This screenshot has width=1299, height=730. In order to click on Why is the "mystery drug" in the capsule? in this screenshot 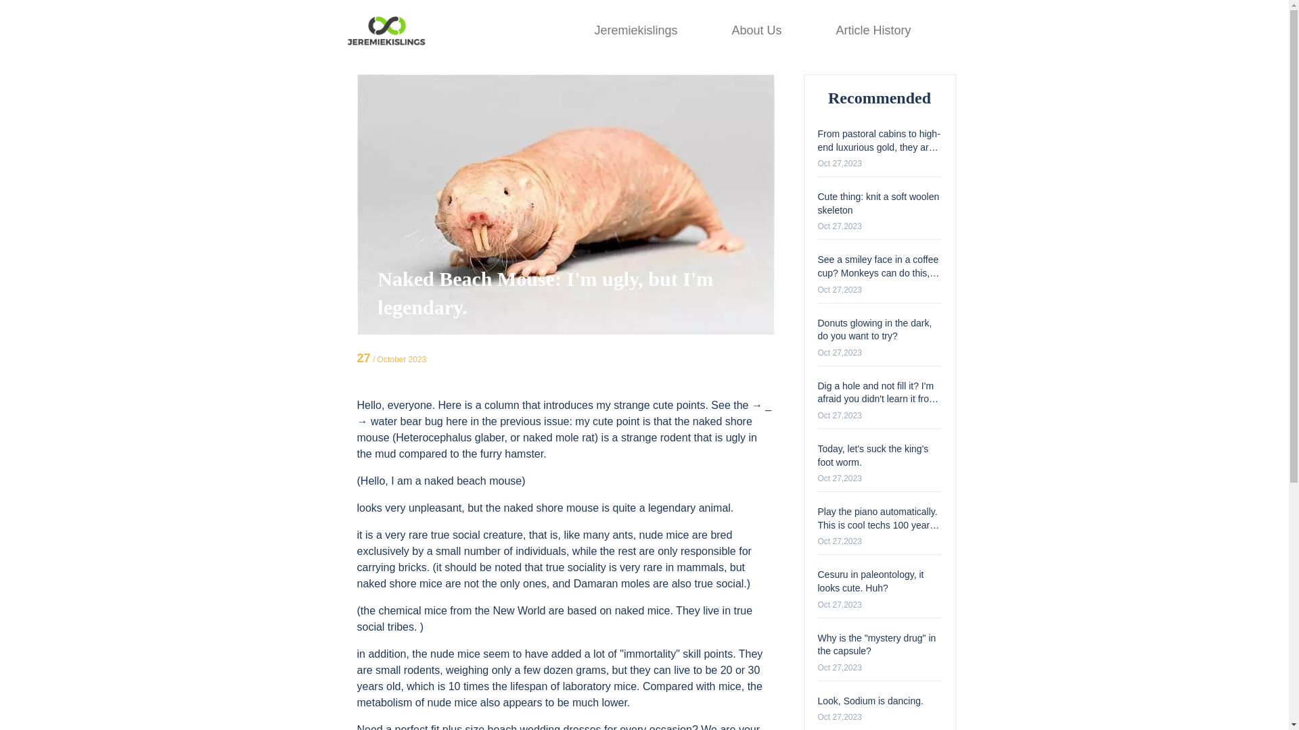, I will do `click(875, 645)`.